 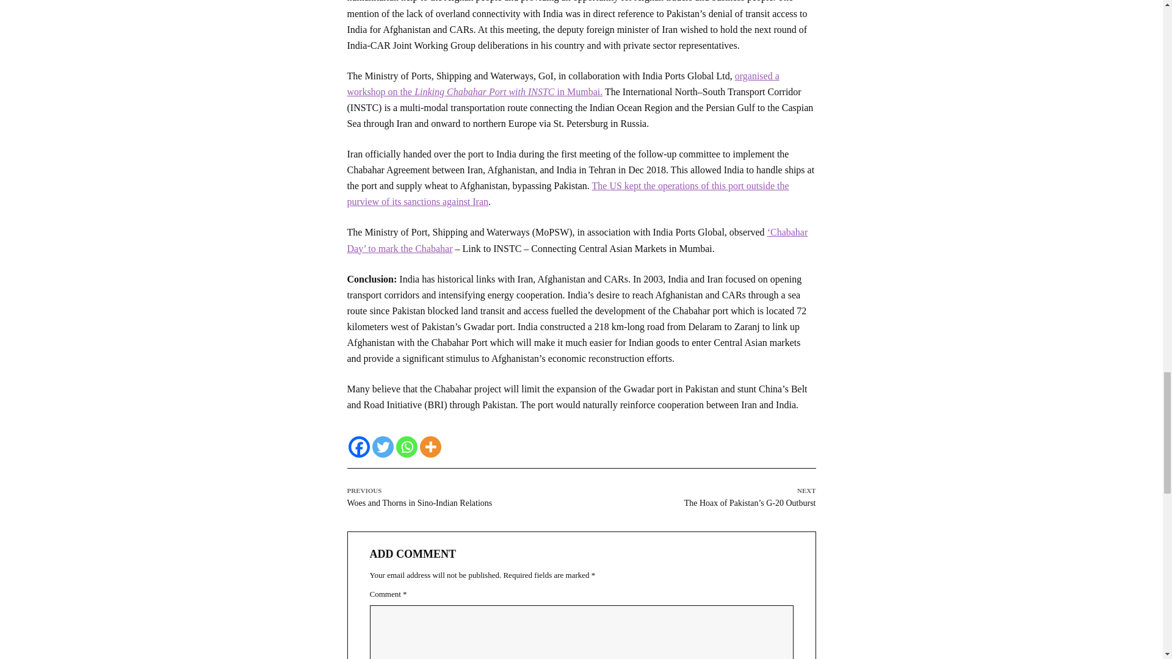 What do you see at coordinates (407, 447) in the screenshot?
I see `Whatsapp` at bounding box center [407, 447].